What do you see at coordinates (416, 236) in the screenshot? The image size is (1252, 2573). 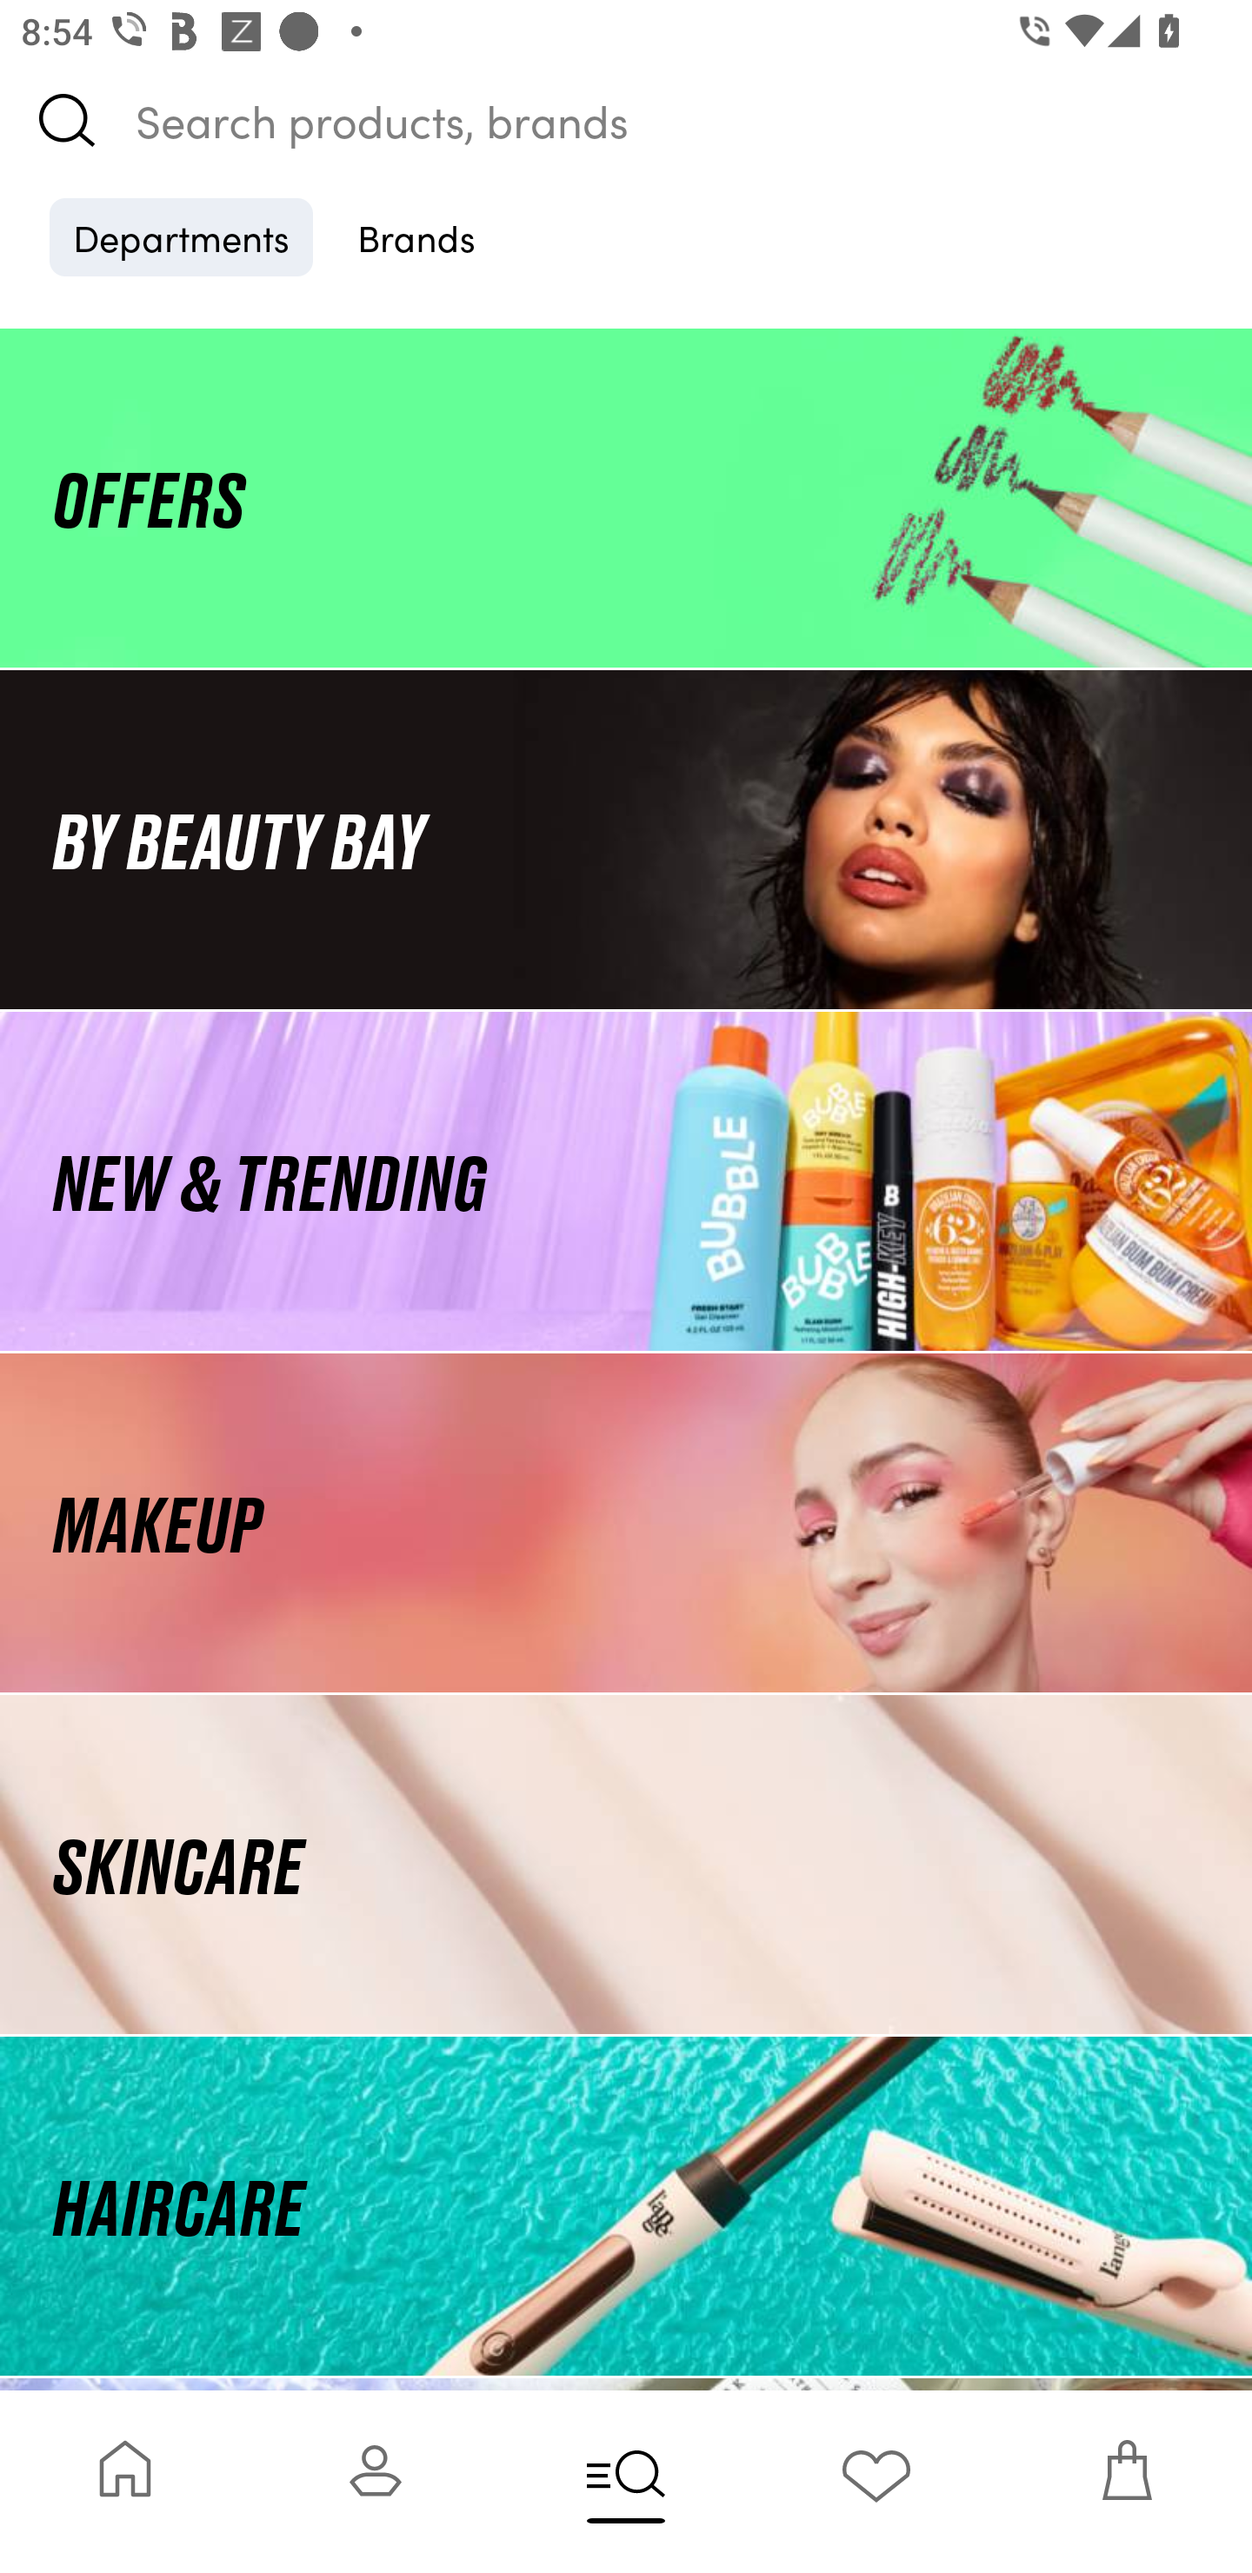 I see `Brands` at bounding box center [416, 236].